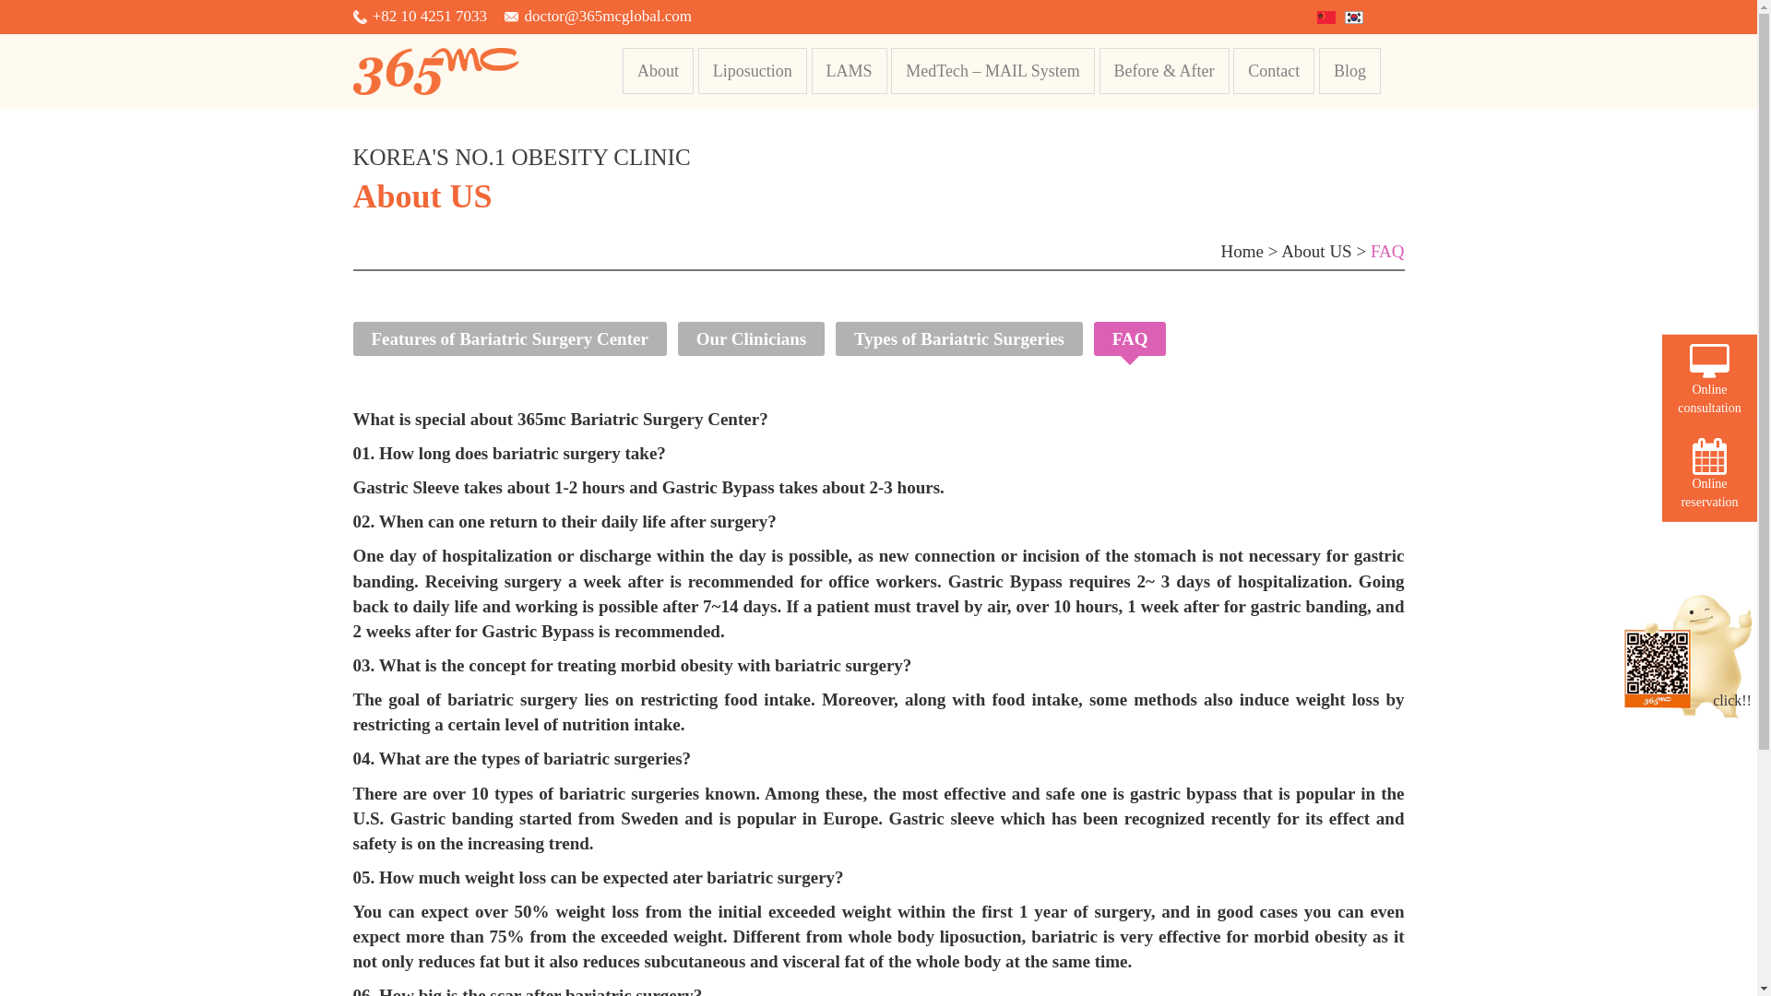 The width and height of the screenshot is (1771, 996). I want to click on +82 10 4251 7033, so click(430, 17).